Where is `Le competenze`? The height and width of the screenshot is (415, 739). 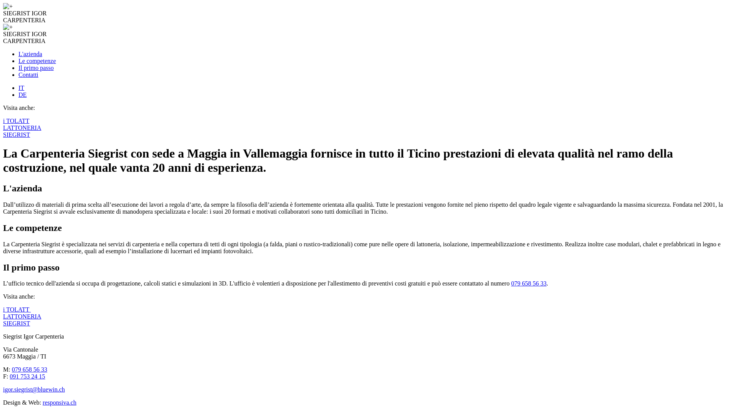 Le competenze is located at coordinates (37, 61).